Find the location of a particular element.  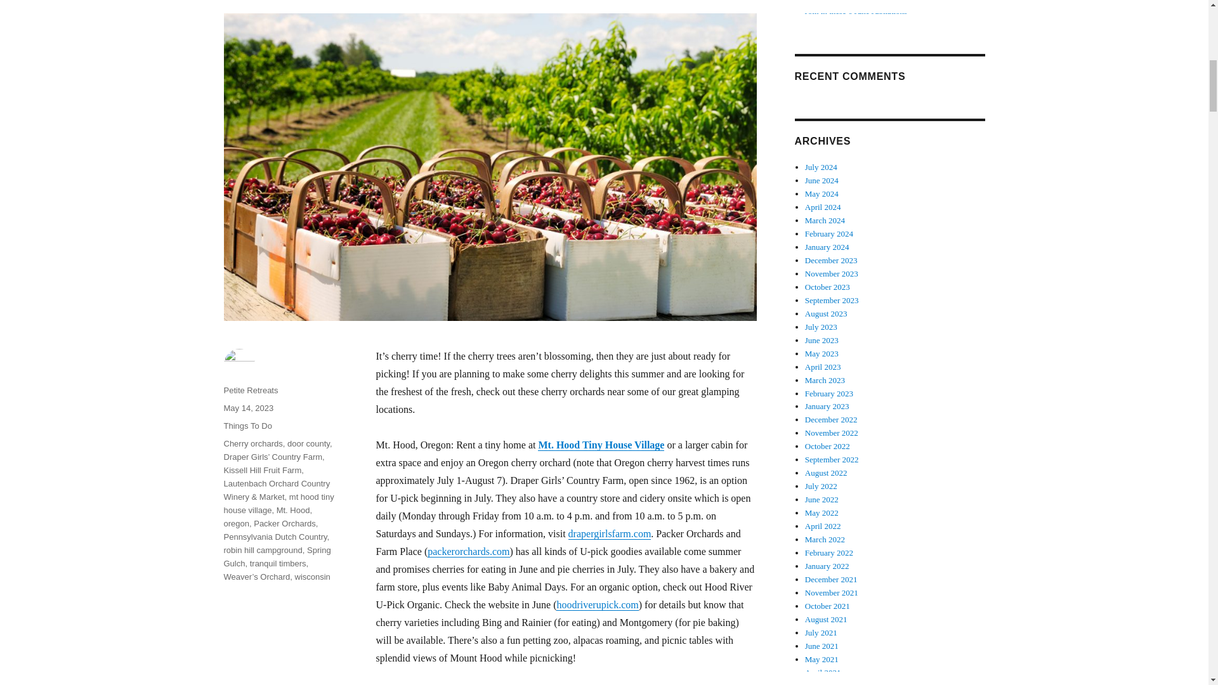

Cherry orchards is located at coordinates (252, 444).